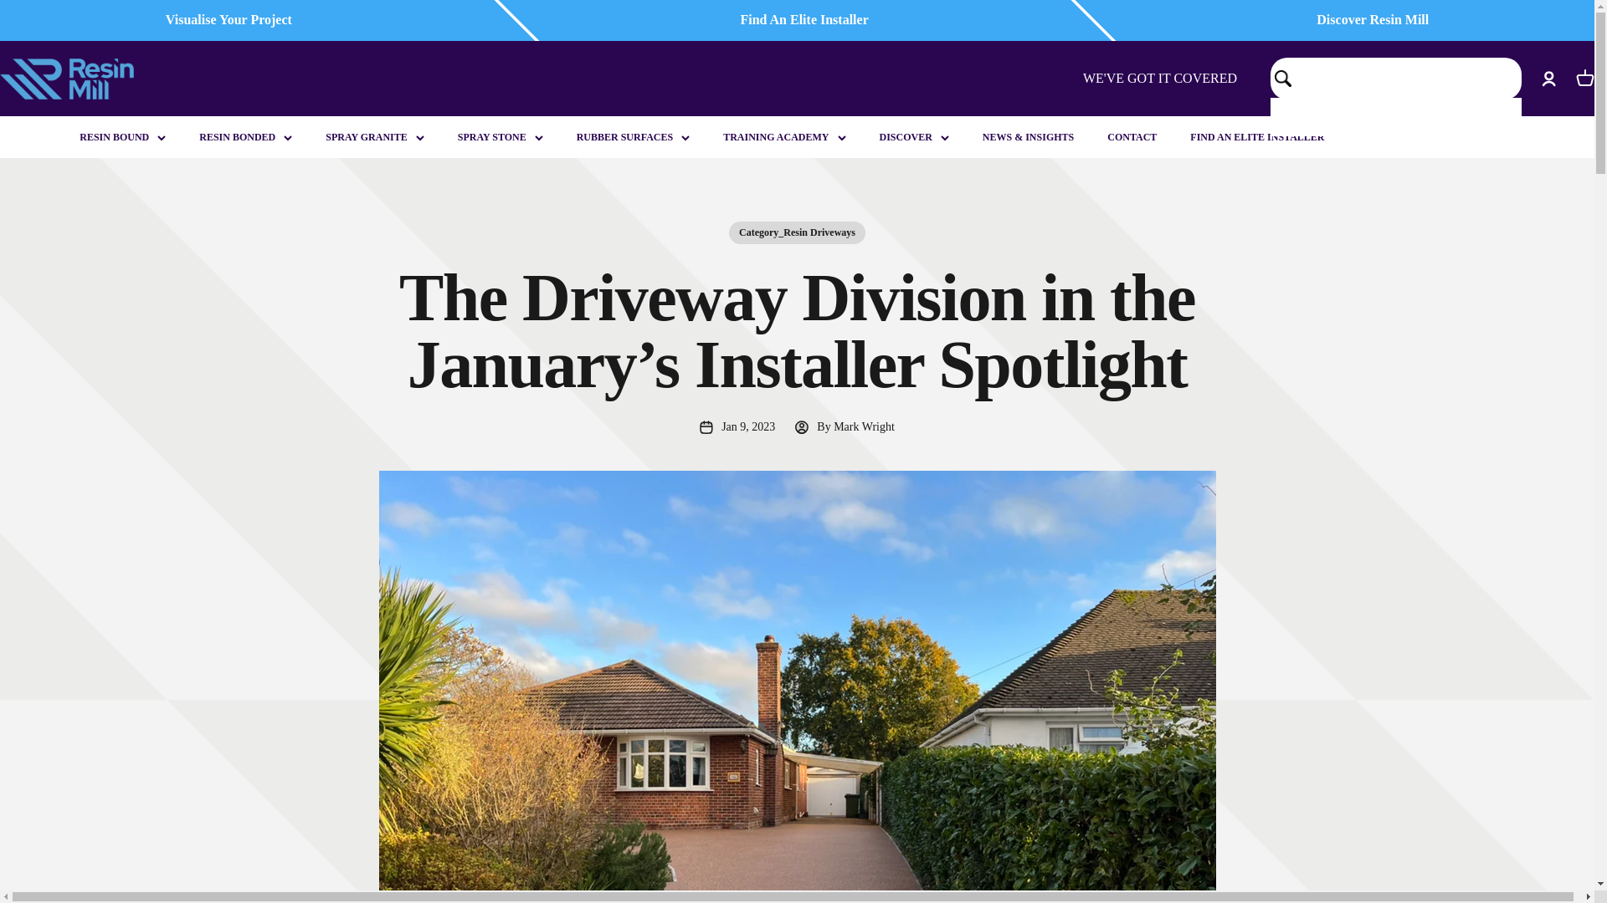  What do you see at coordinates (803, 20) in the screenshot?
I see `Find An Elite Installer` at bounding box center [803, 20].